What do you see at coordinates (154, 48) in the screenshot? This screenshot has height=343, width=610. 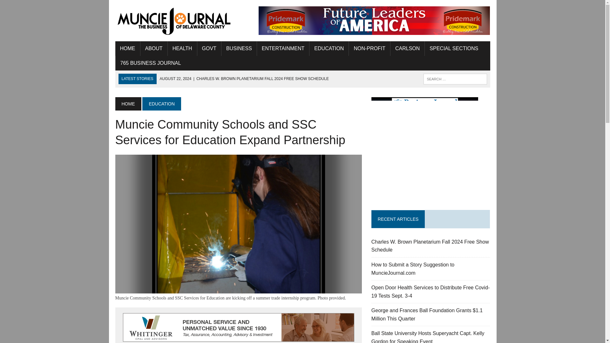 I see `ABOUT` at bounding box center [154, 48].